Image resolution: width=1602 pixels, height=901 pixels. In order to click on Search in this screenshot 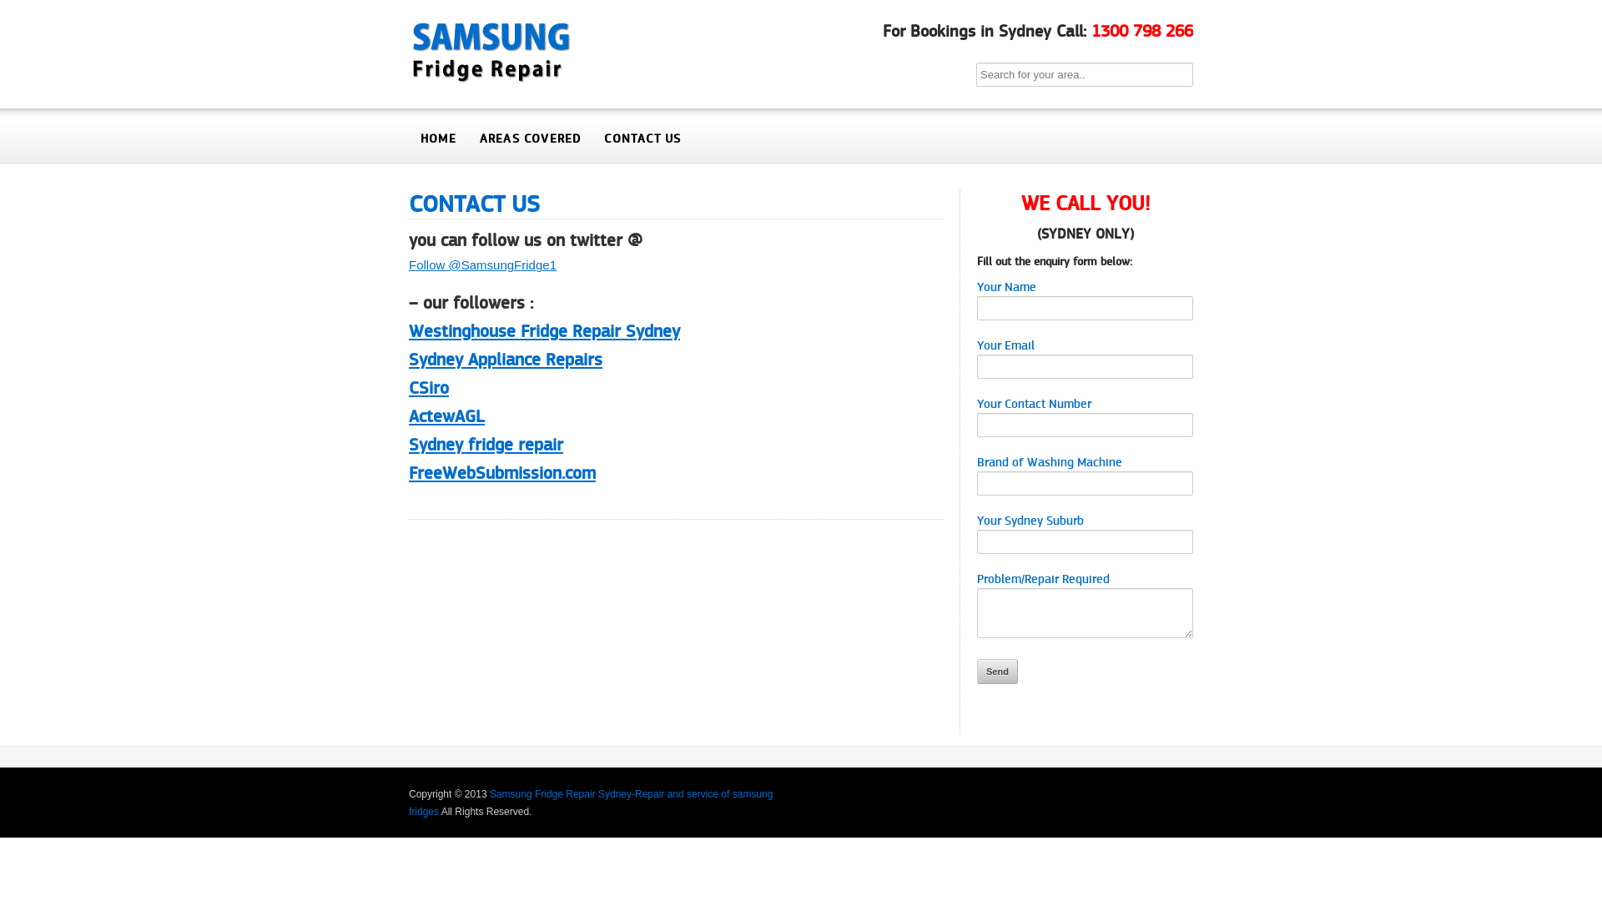, I will do `click(25, 13)`.